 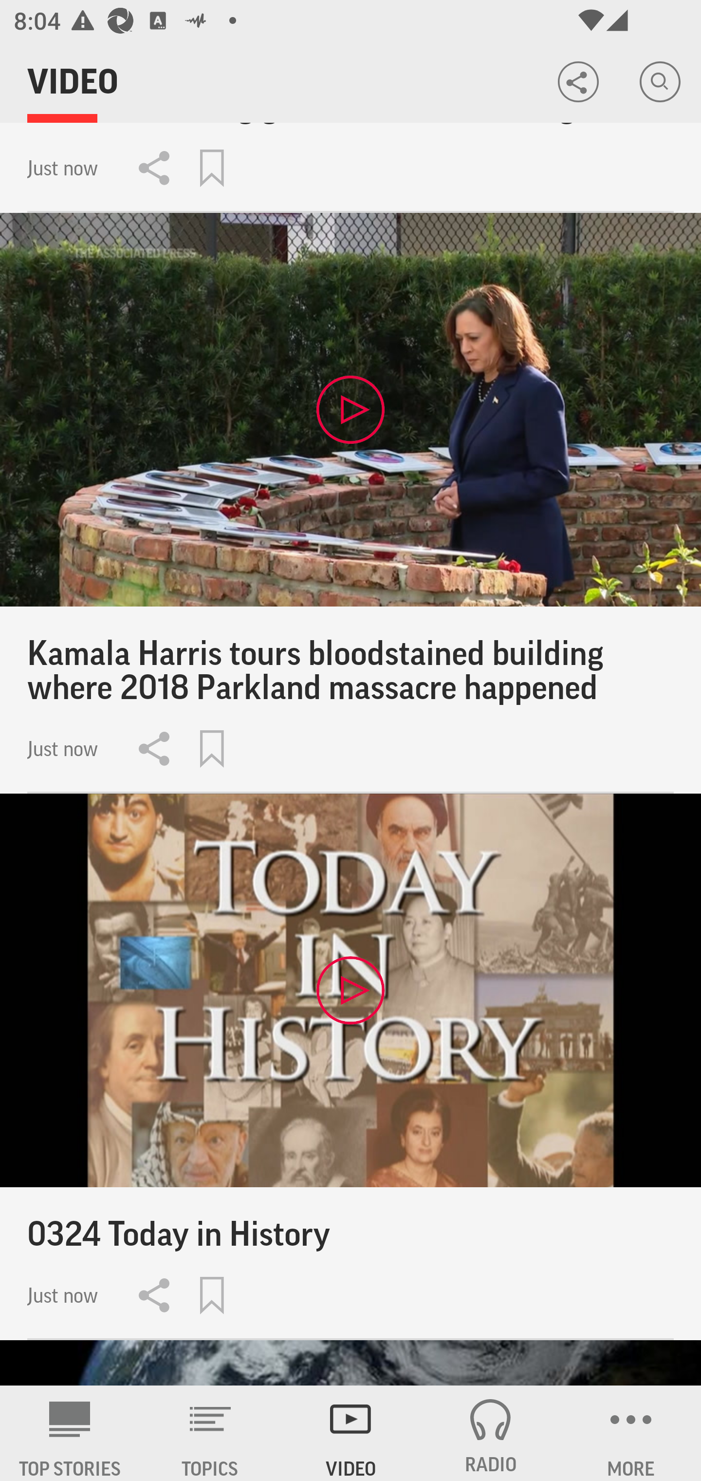 What do you see at coordinates (491, 1433) in the screenshot?
I see `RADIO` at bounding box center [491, 1433].